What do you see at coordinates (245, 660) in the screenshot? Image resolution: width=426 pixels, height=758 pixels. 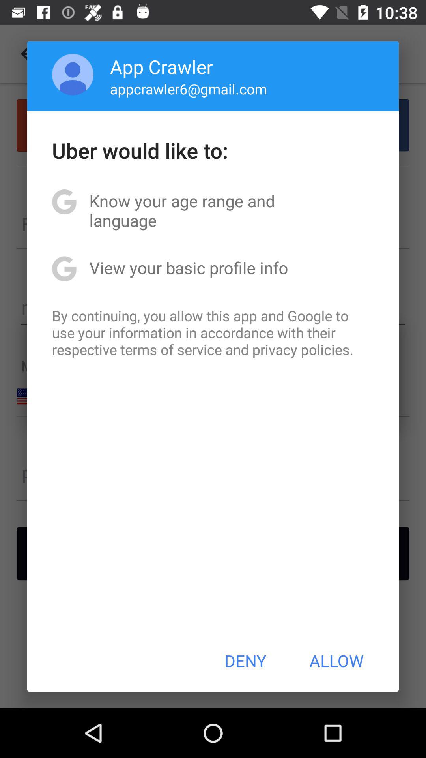 I see `turn off deny at the bottom` at bounding box center [245, 660].